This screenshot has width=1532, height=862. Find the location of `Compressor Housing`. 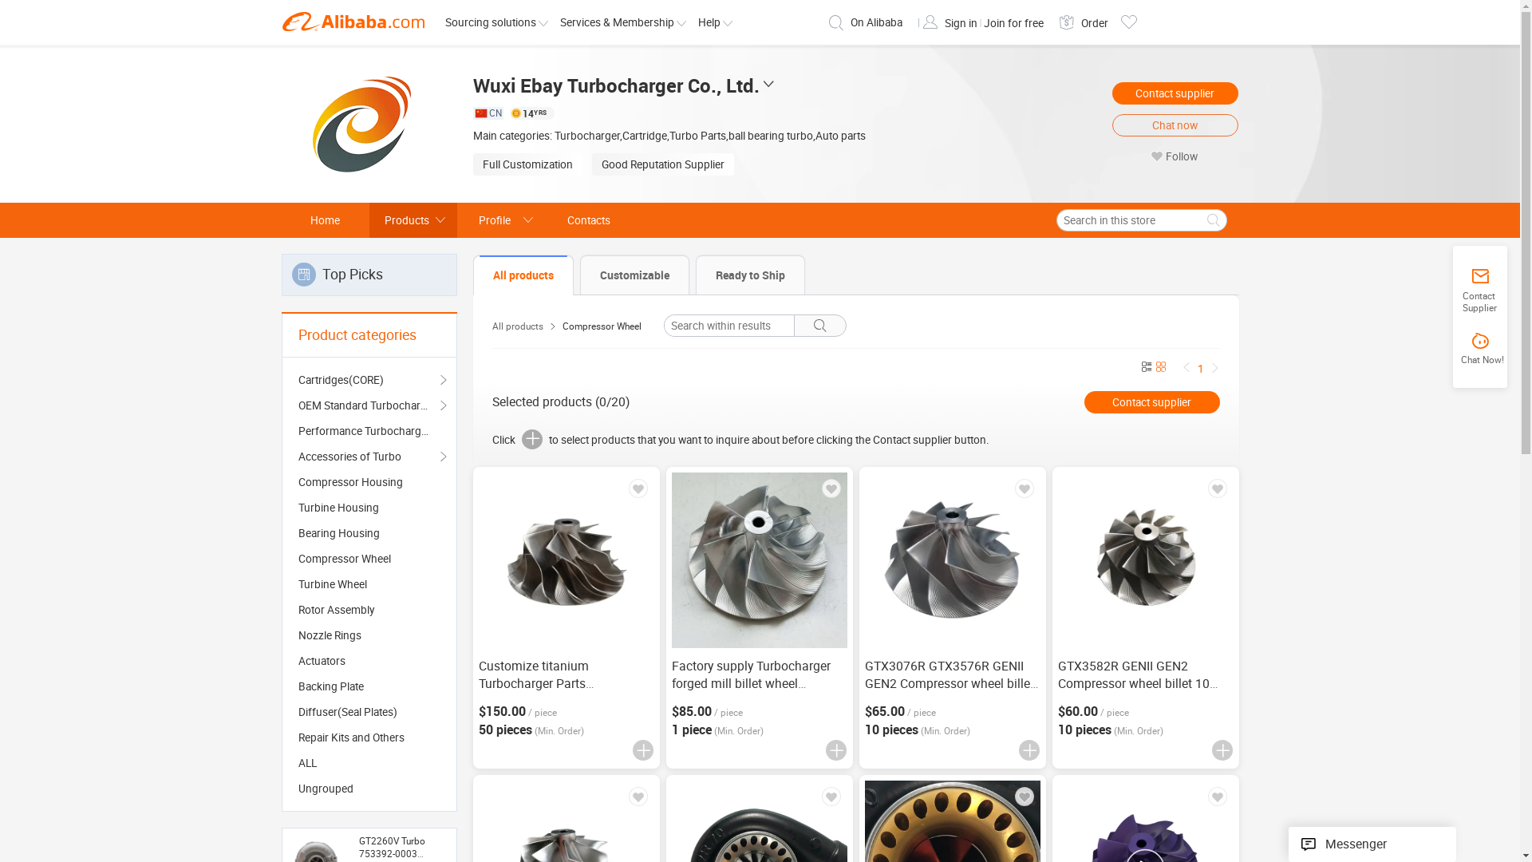

Compressor Housing is located at coordinates (369, 482).